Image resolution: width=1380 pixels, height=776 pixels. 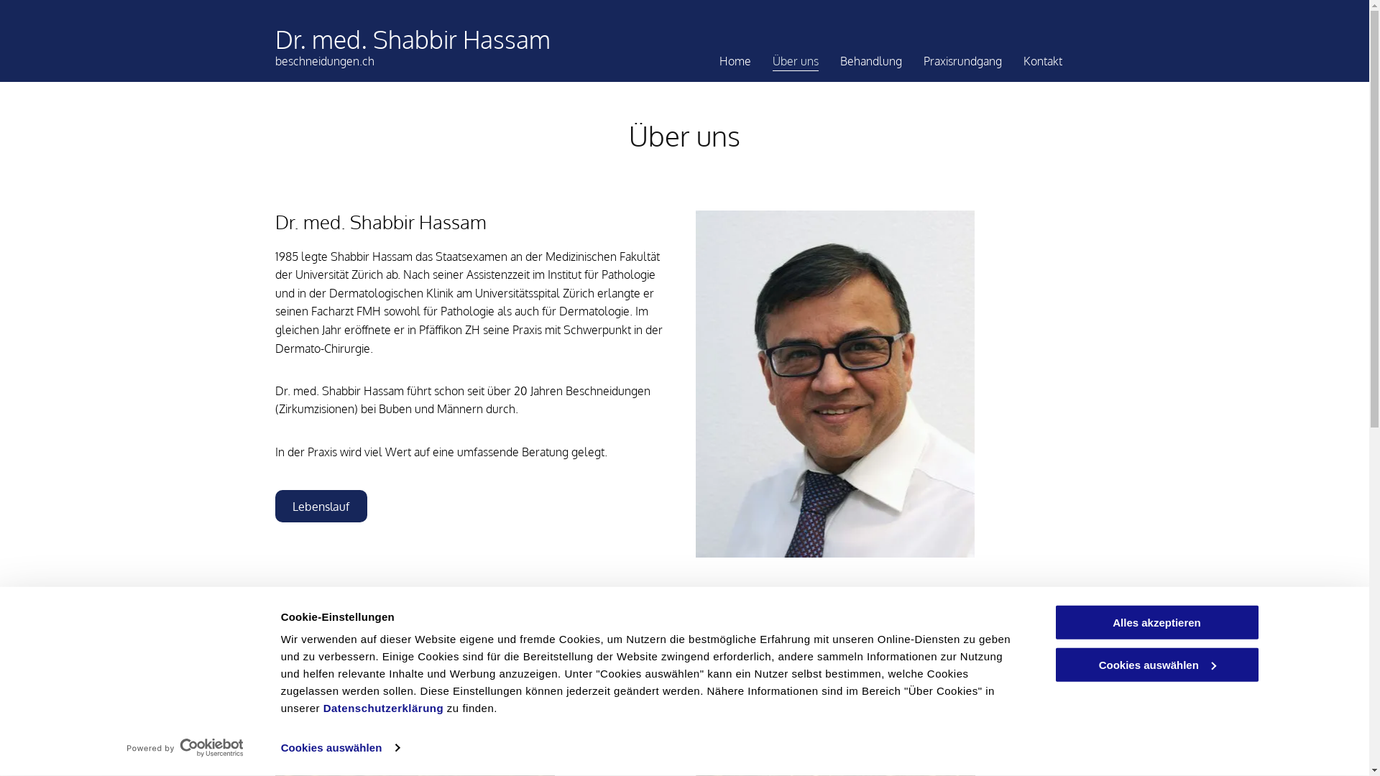 What do you see at coordinates (870, 60) in the screenshot?
I see `Behandlung` at bounding box center [870, 60].